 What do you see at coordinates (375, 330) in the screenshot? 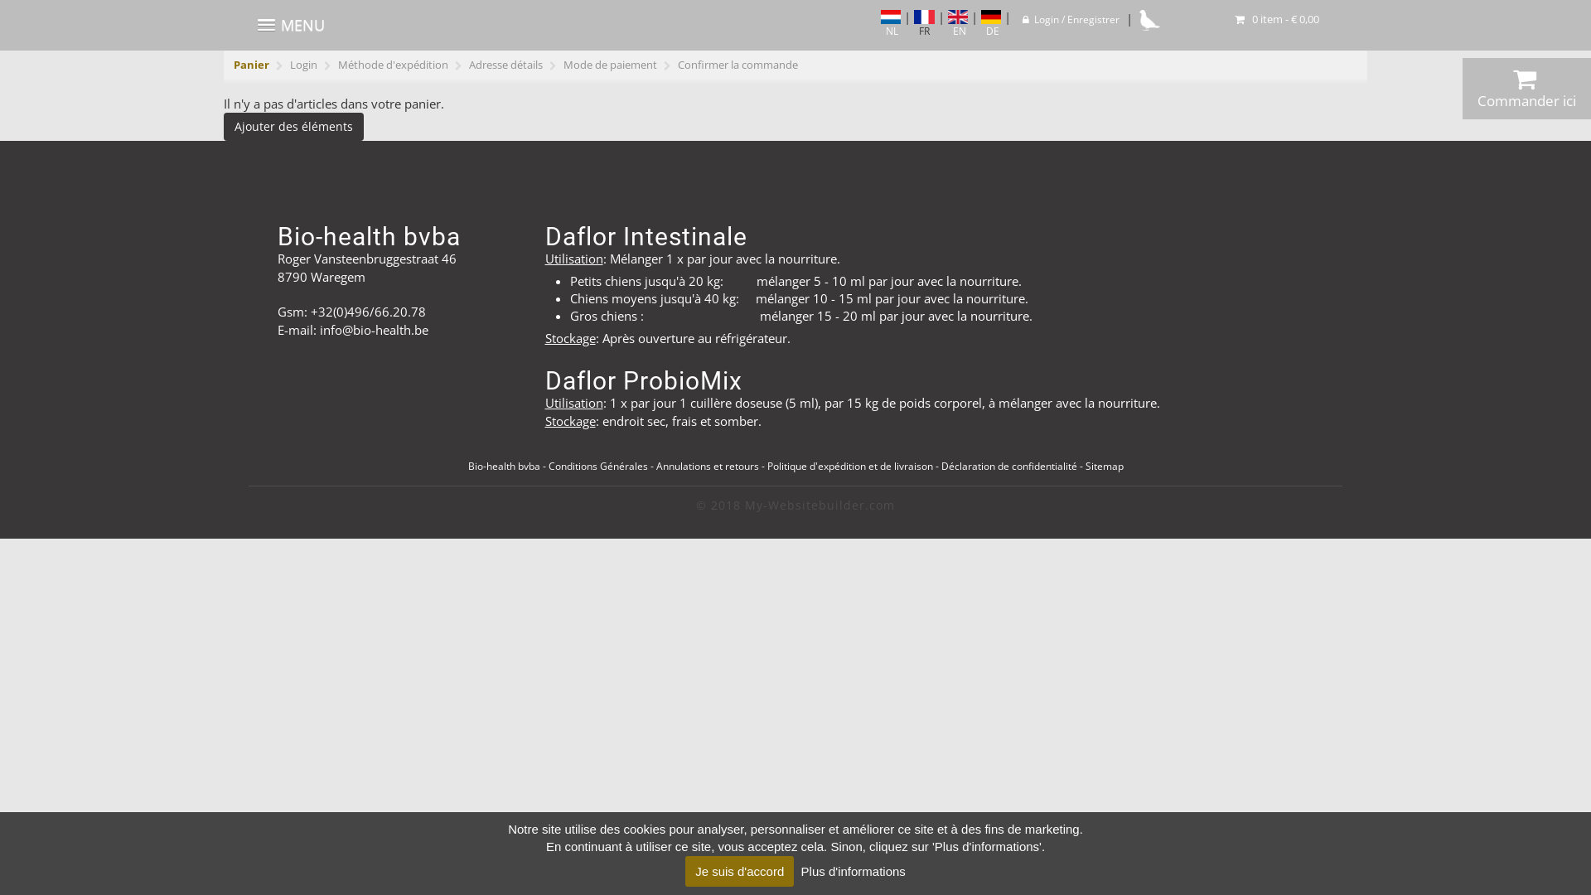
I see `info@bio-health.be` at bounding box center [375, 330].